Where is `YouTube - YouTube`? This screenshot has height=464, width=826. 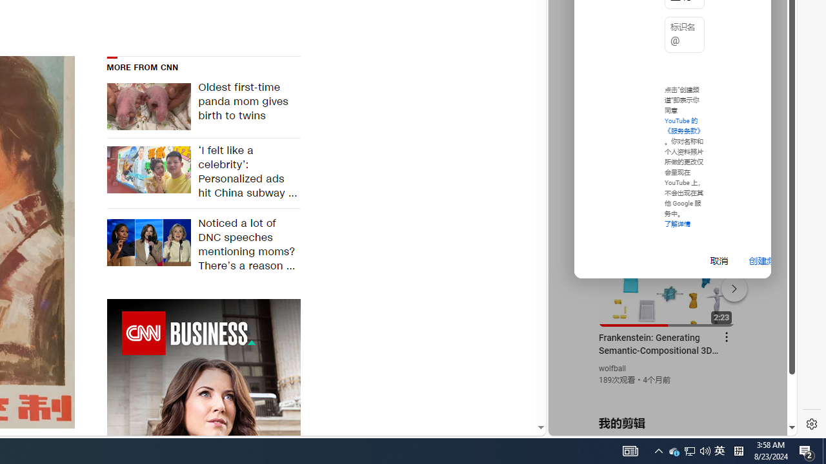 YouTube - YouTube is located at coordinates (667, 171).